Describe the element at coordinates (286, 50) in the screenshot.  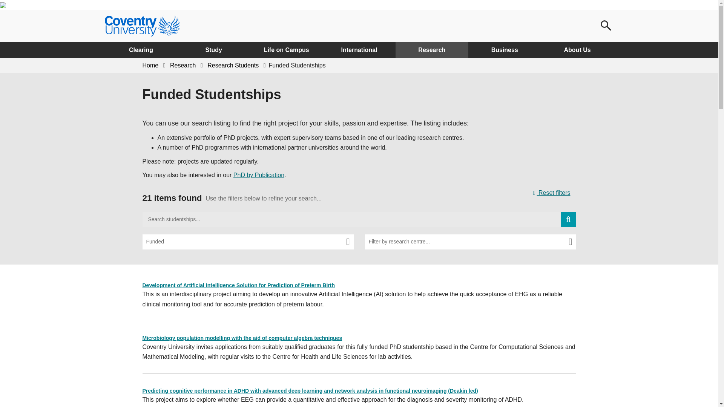
I see `Life on Campus` at that location.